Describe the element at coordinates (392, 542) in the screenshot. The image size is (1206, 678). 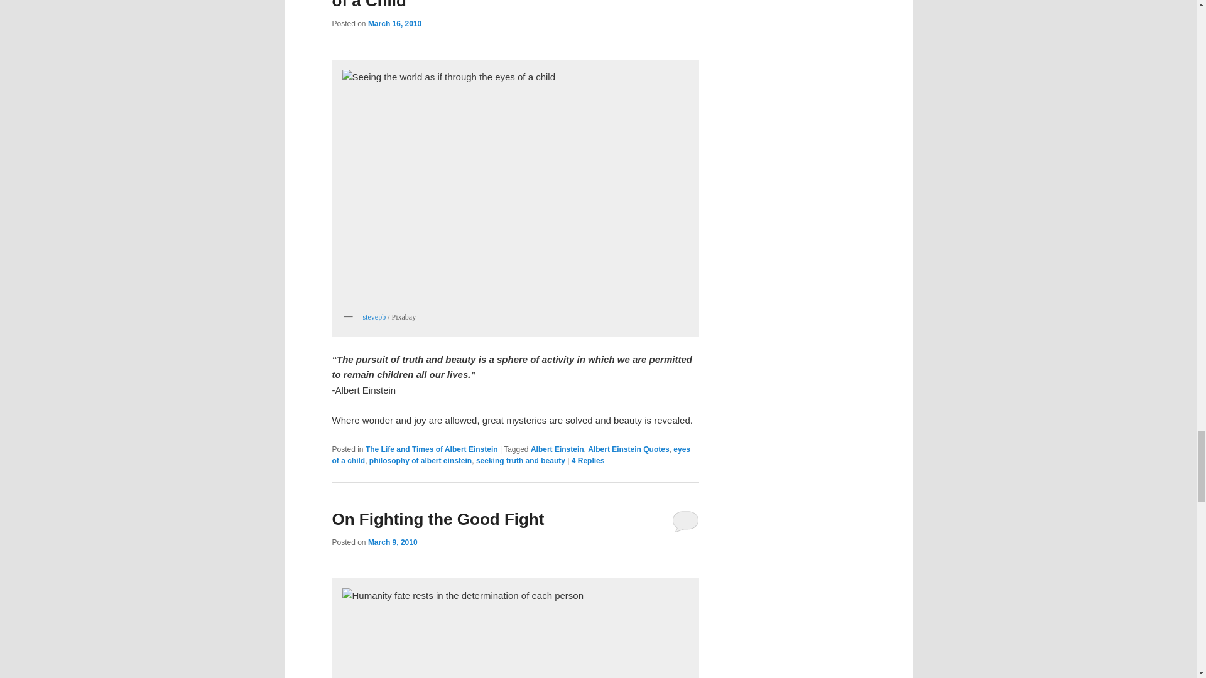
I see `7:51 pm` at that location.